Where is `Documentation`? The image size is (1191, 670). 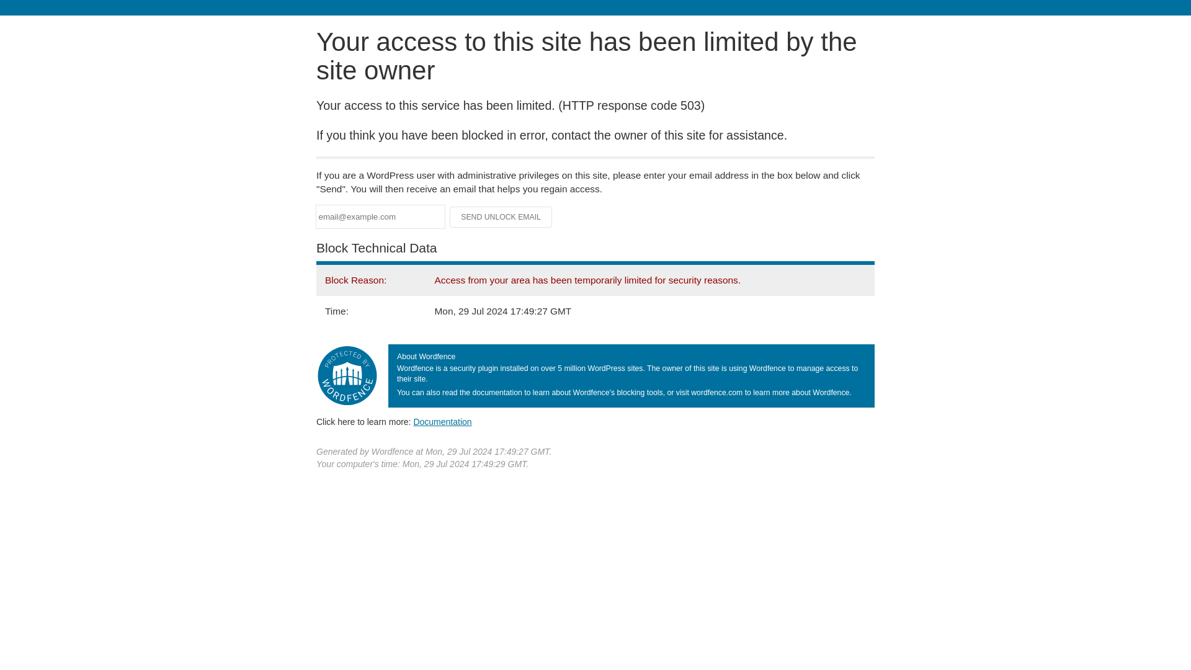 Documentation is located at coordinates (442, 421).